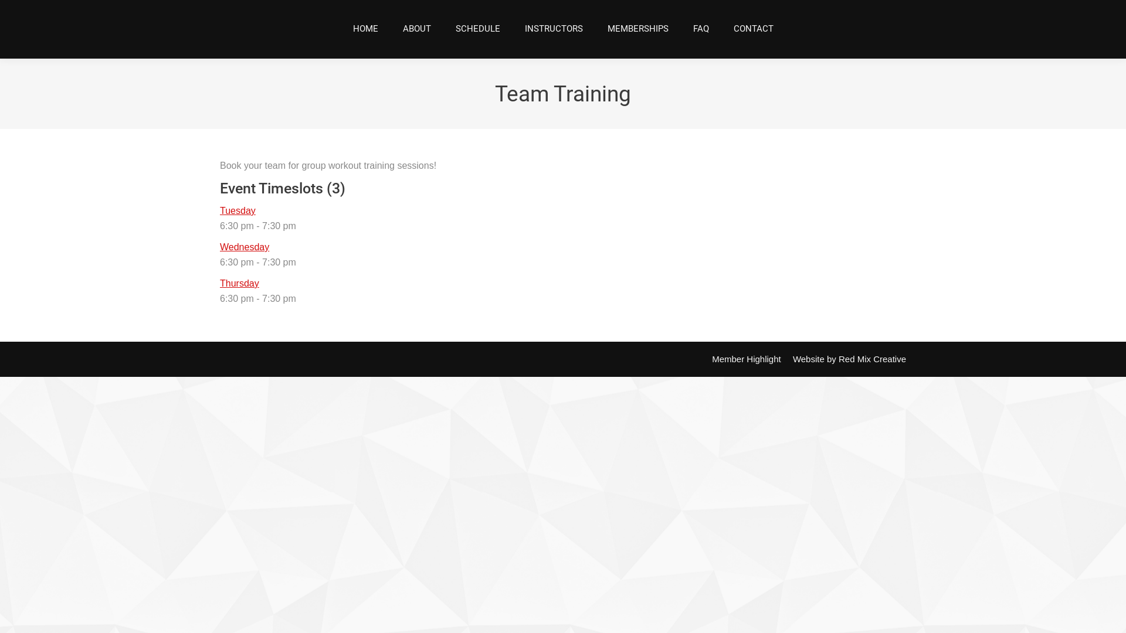  Describe the element at coordinates (478, 29) in the screenshot. I see `SCHEDULE` at that location.